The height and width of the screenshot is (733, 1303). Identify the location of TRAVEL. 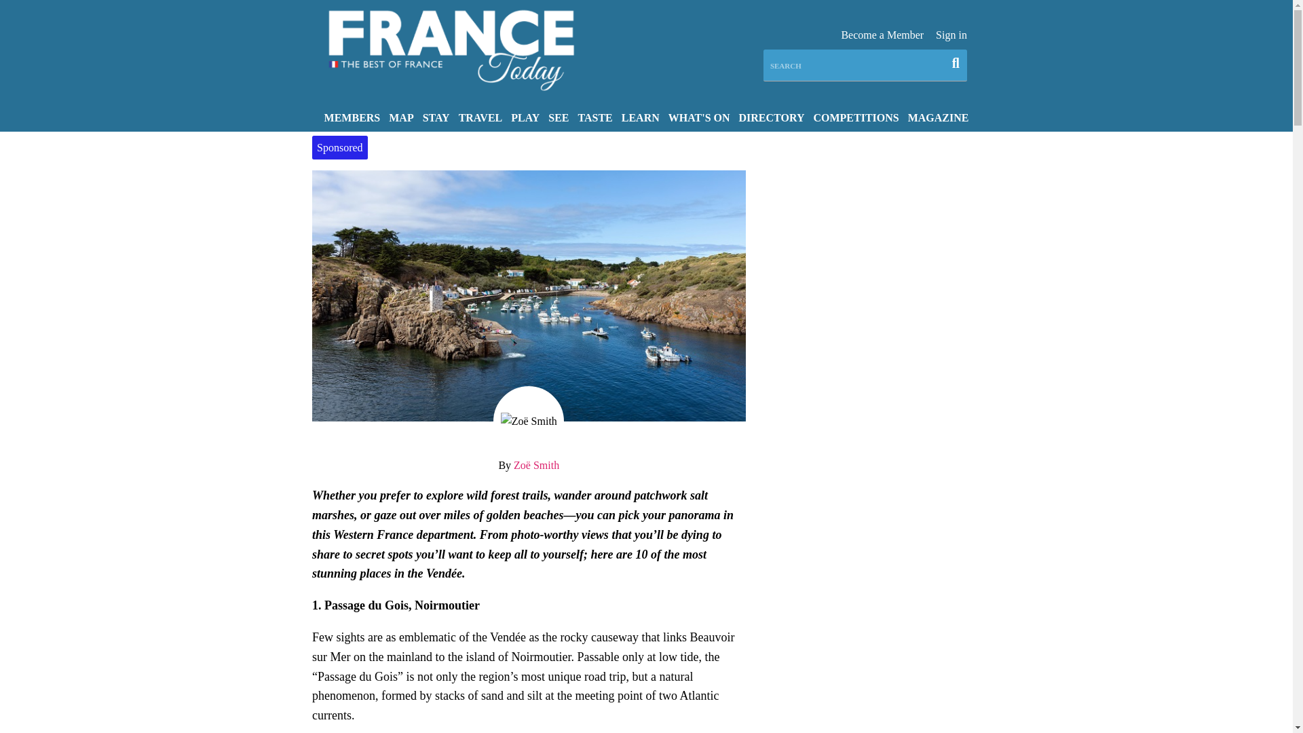
(480, 117).